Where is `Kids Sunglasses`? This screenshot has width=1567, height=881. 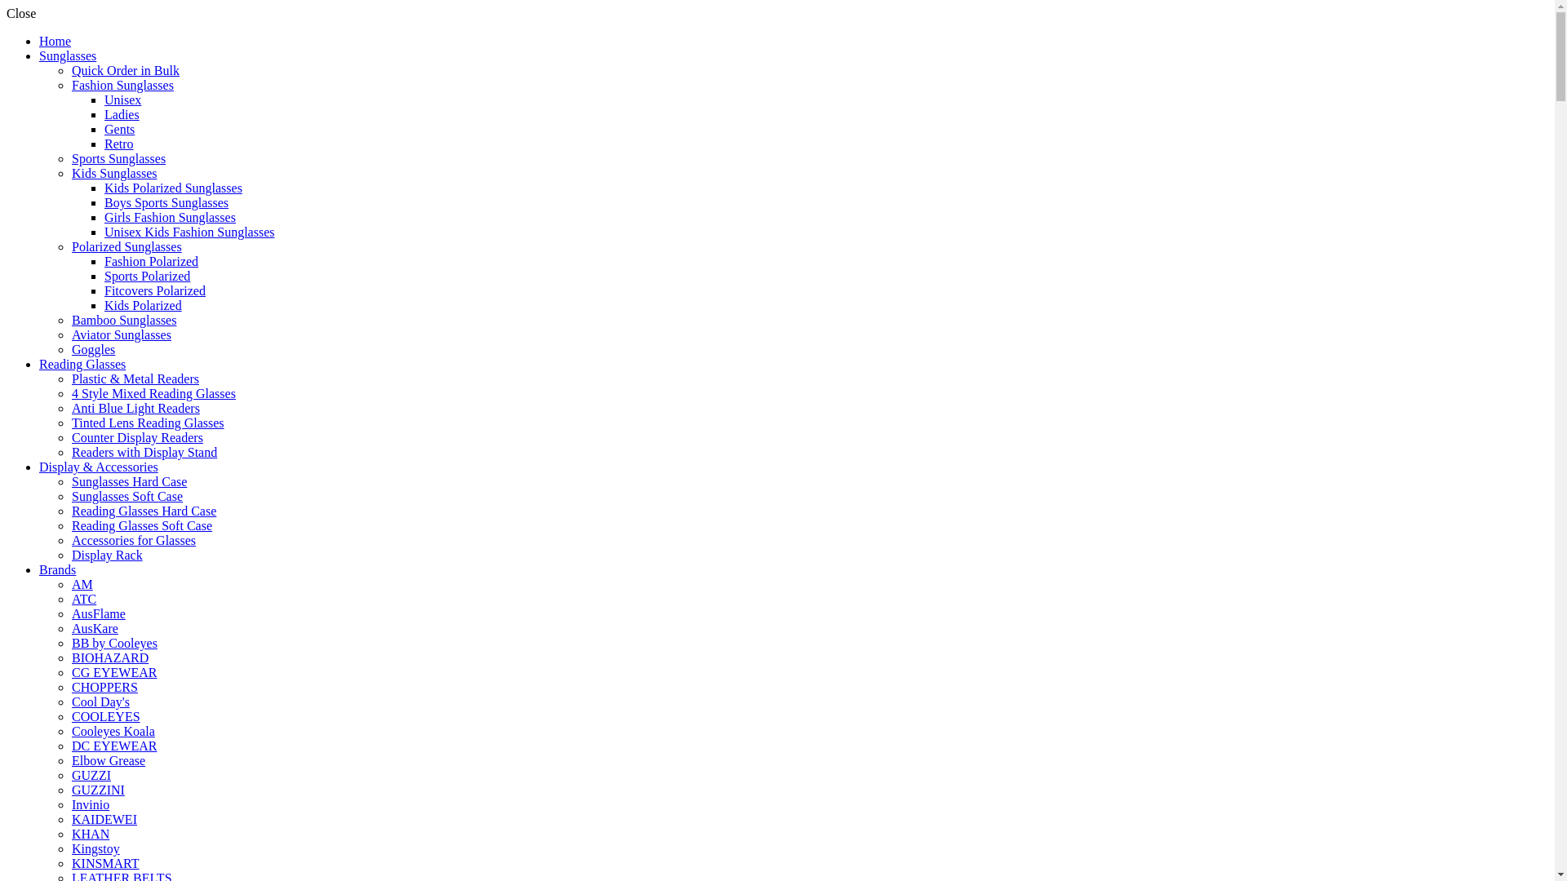
Kids Sunglasses is located at coordinates (114, 173).